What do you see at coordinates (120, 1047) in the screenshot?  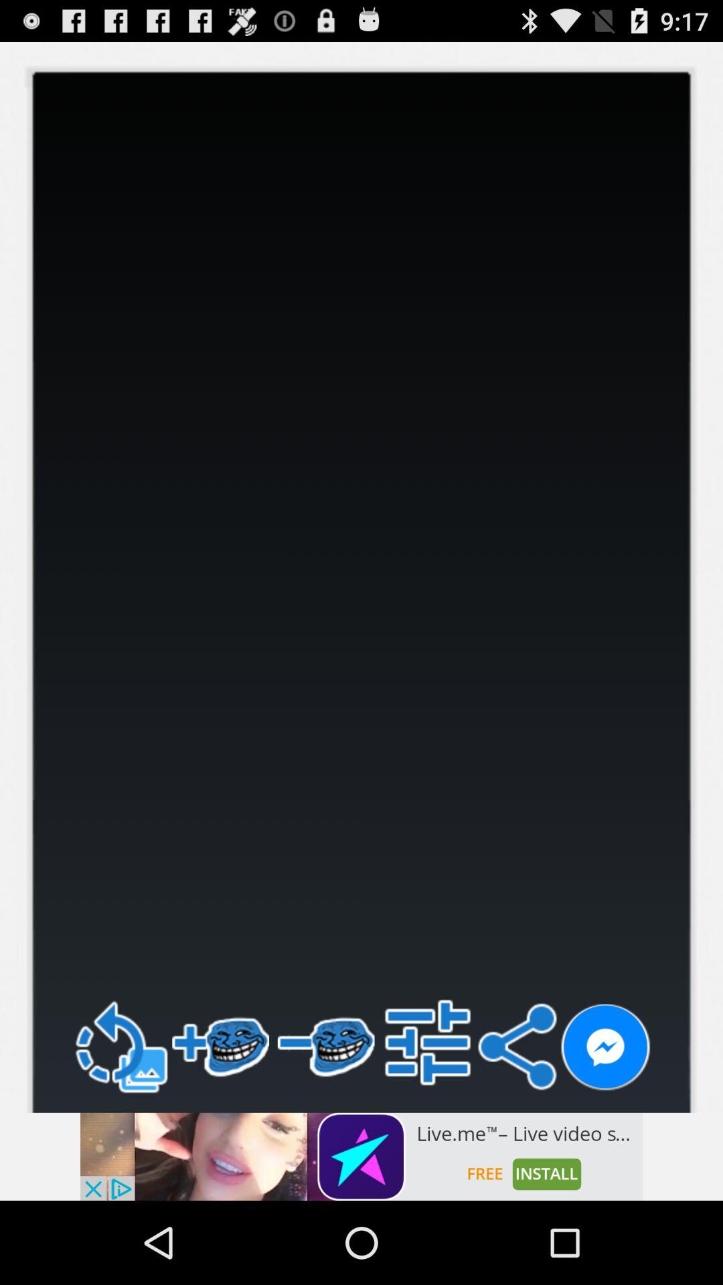 I see `refresh option` at bounding box center [120, 1047].